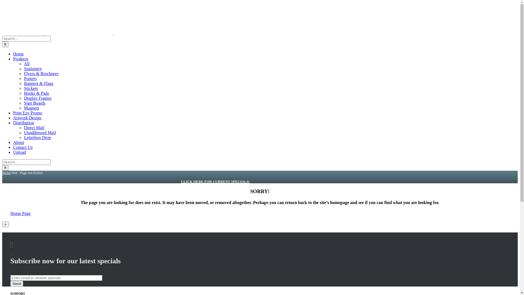  What do you see at coordinates (2, 2) in the screenshot?
I see `Skip to content` at bounding box center [2, 2].